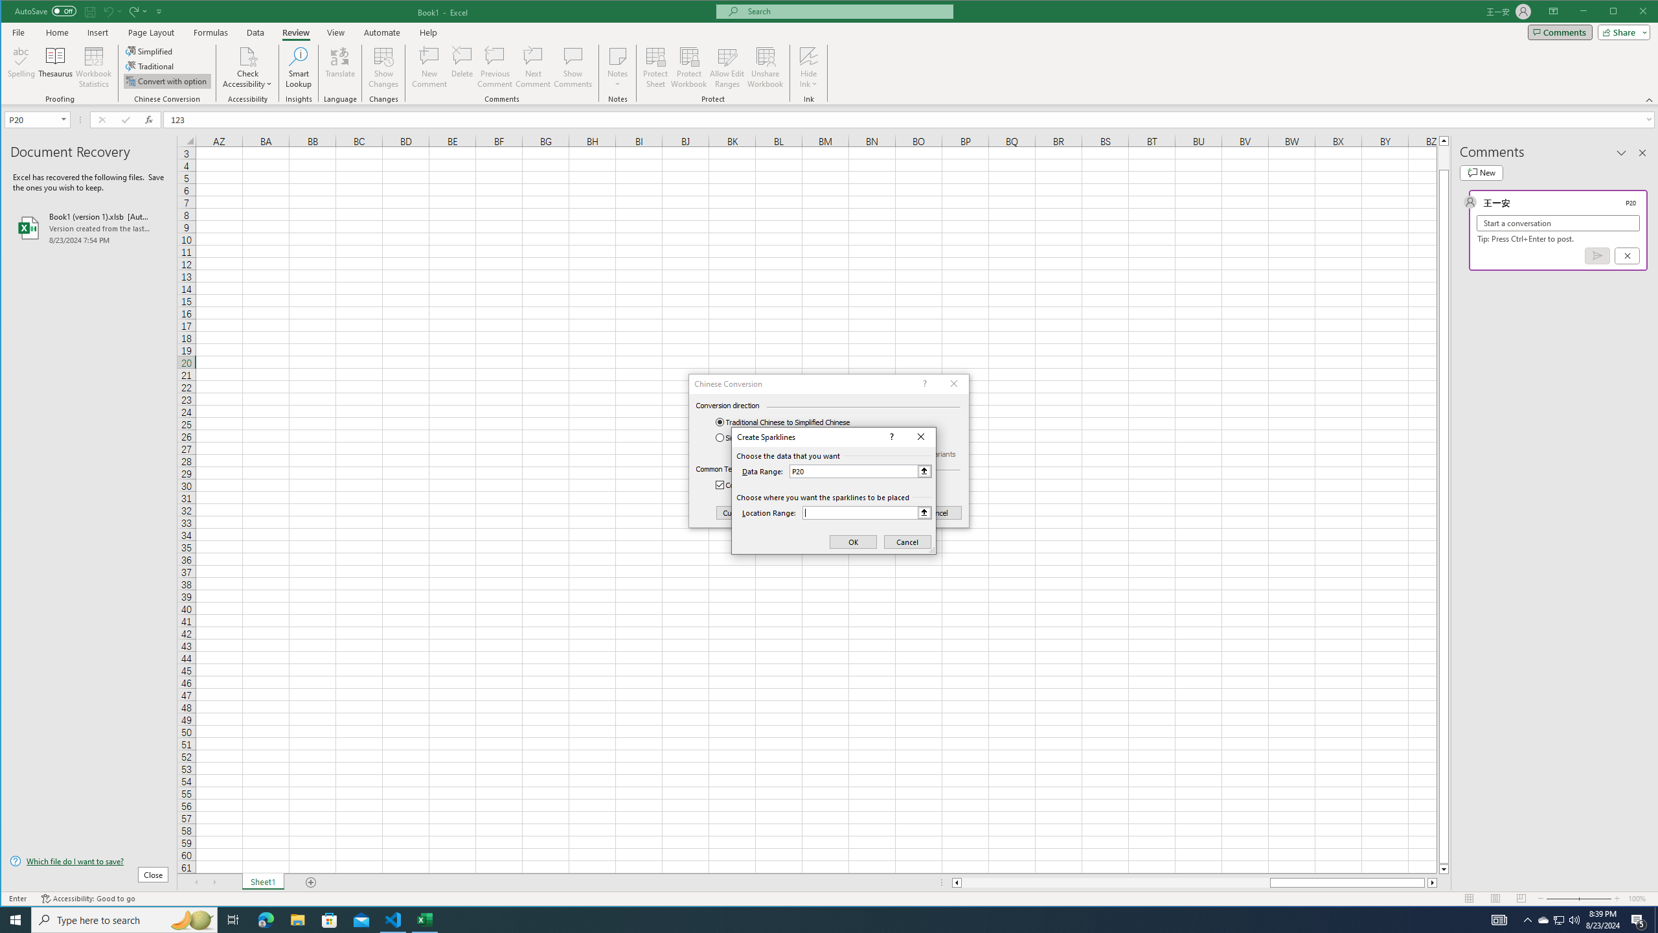 Image resolution: width=1658 pixels, height=933 pixels. Describe the element at coordinates (430, 67) in the screenshot. I see `New Comment` at that location.